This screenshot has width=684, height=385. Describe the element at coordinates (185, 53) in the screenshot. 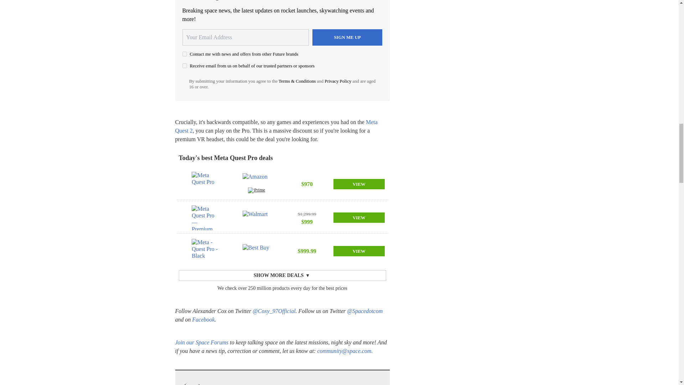

I see `on` at that location.